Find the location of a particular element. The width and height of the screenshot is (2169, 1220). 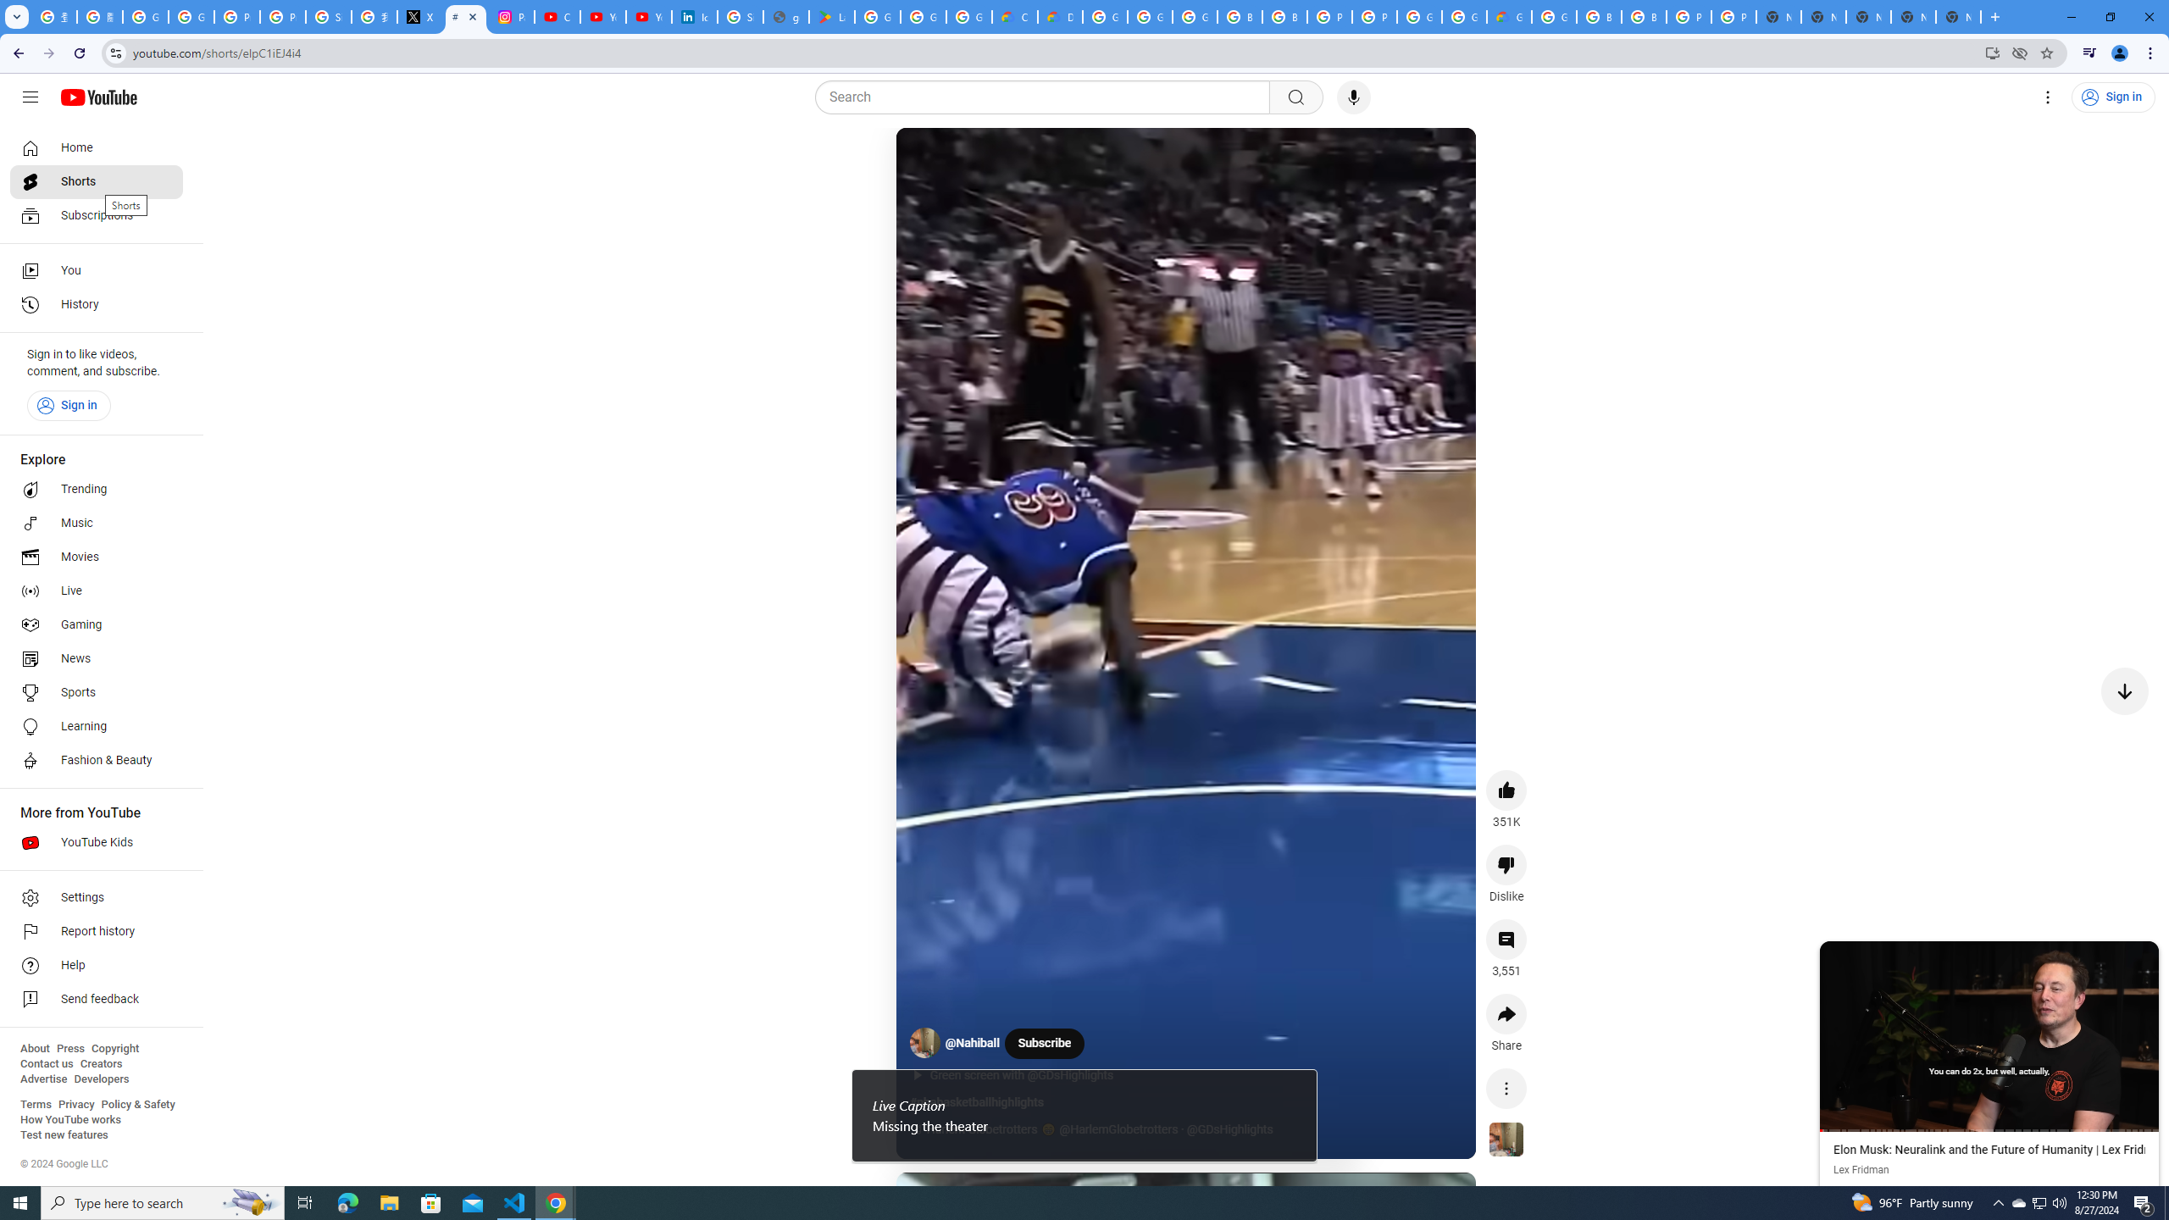

Test new features is located at coordinates (64, 1135).